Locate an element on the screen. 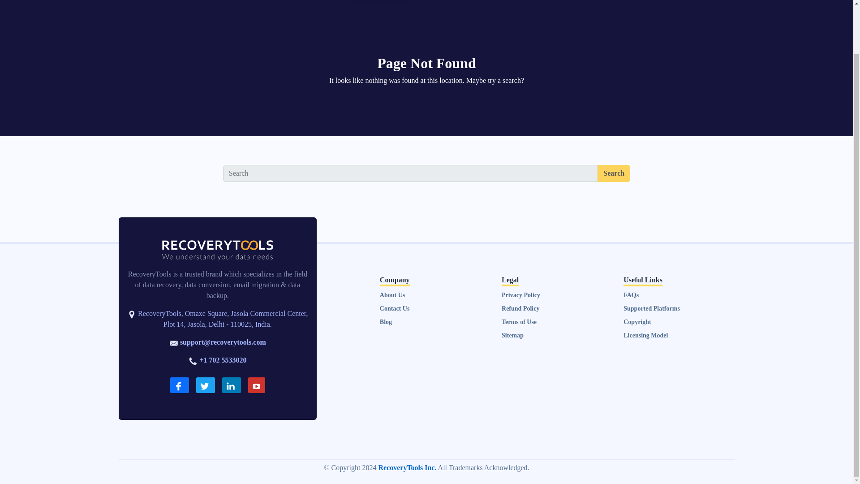  Contact Us is located at coordinates (395, 308).